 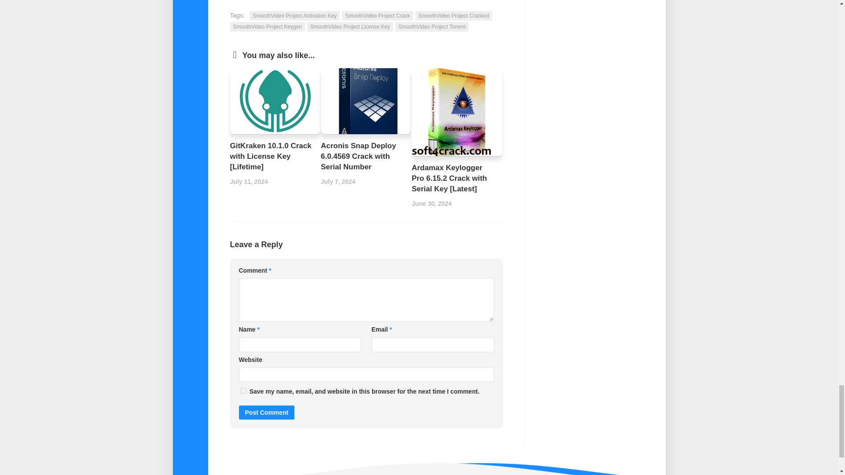 I want to click on yes, so click(x=243, y=391).